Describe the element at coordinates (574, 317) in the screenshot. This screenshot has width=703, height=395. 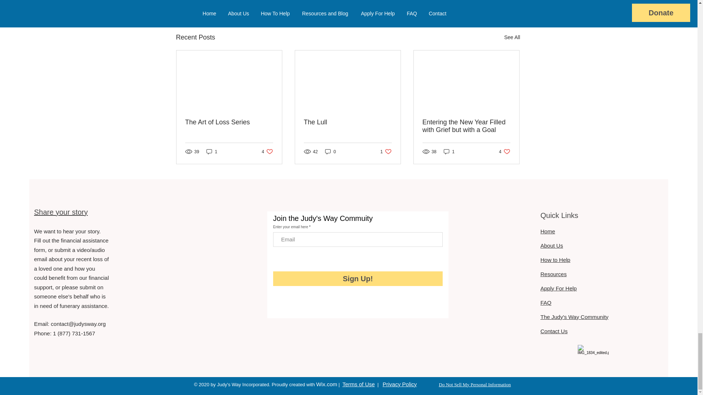
I see `How to Help` at that location.